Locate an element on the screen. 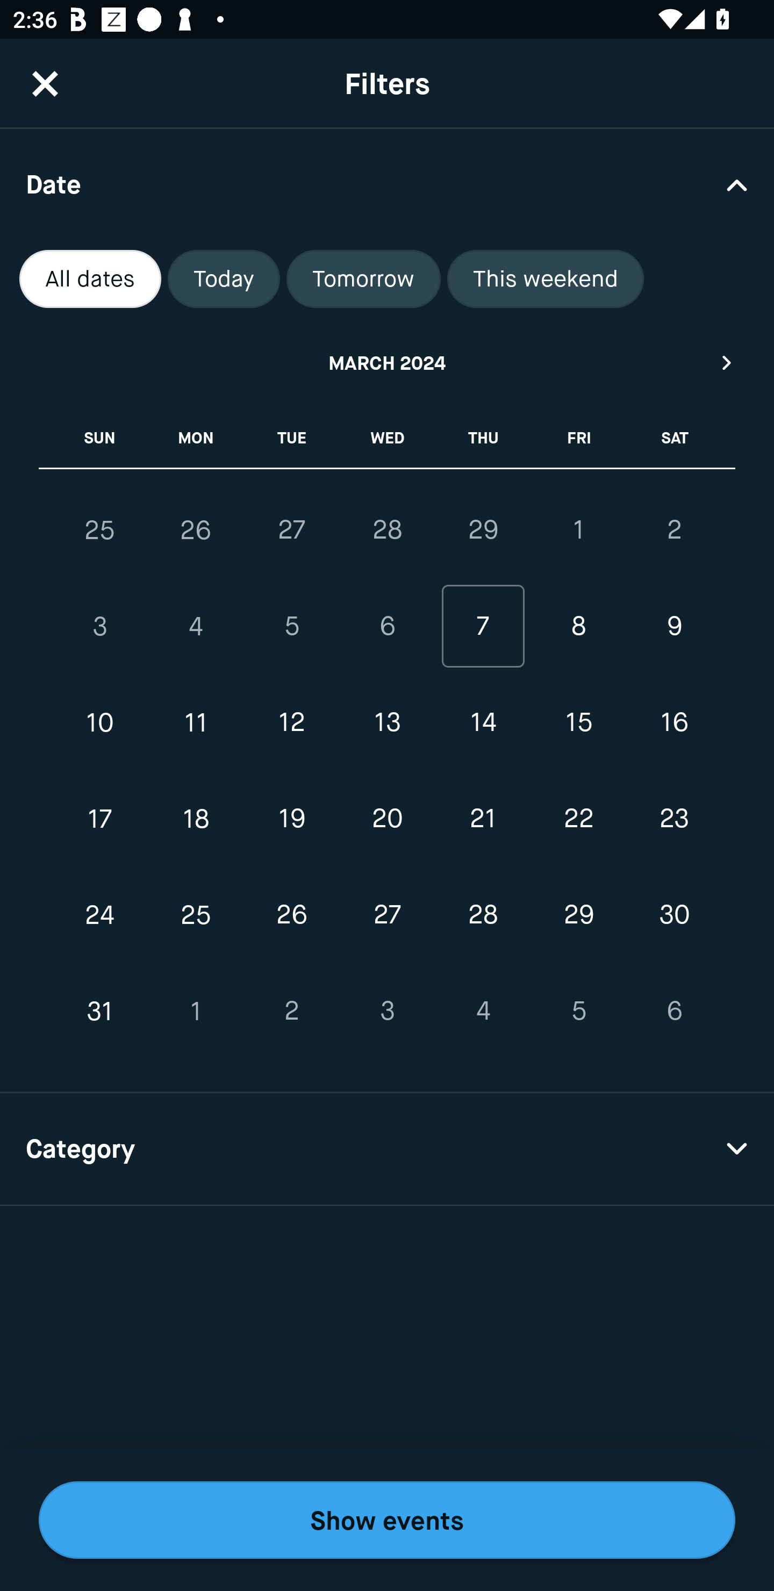 The width and height of the screenshot is (774, 1591). 16 is located at coordinates (674, 722).